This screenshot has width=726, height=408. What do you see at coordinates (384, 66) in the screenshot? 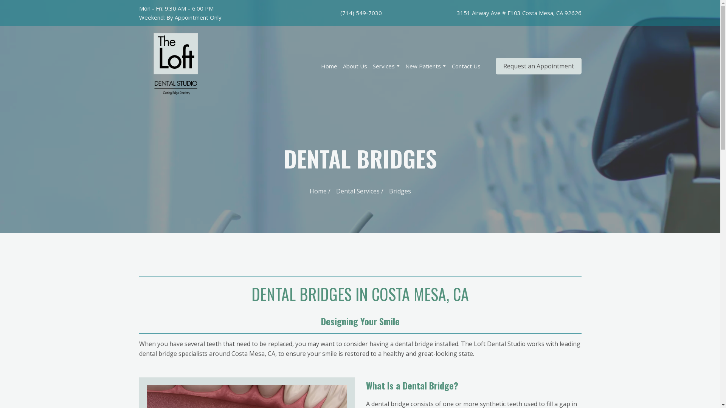
I see `Services` at bounding box center [384, 66].